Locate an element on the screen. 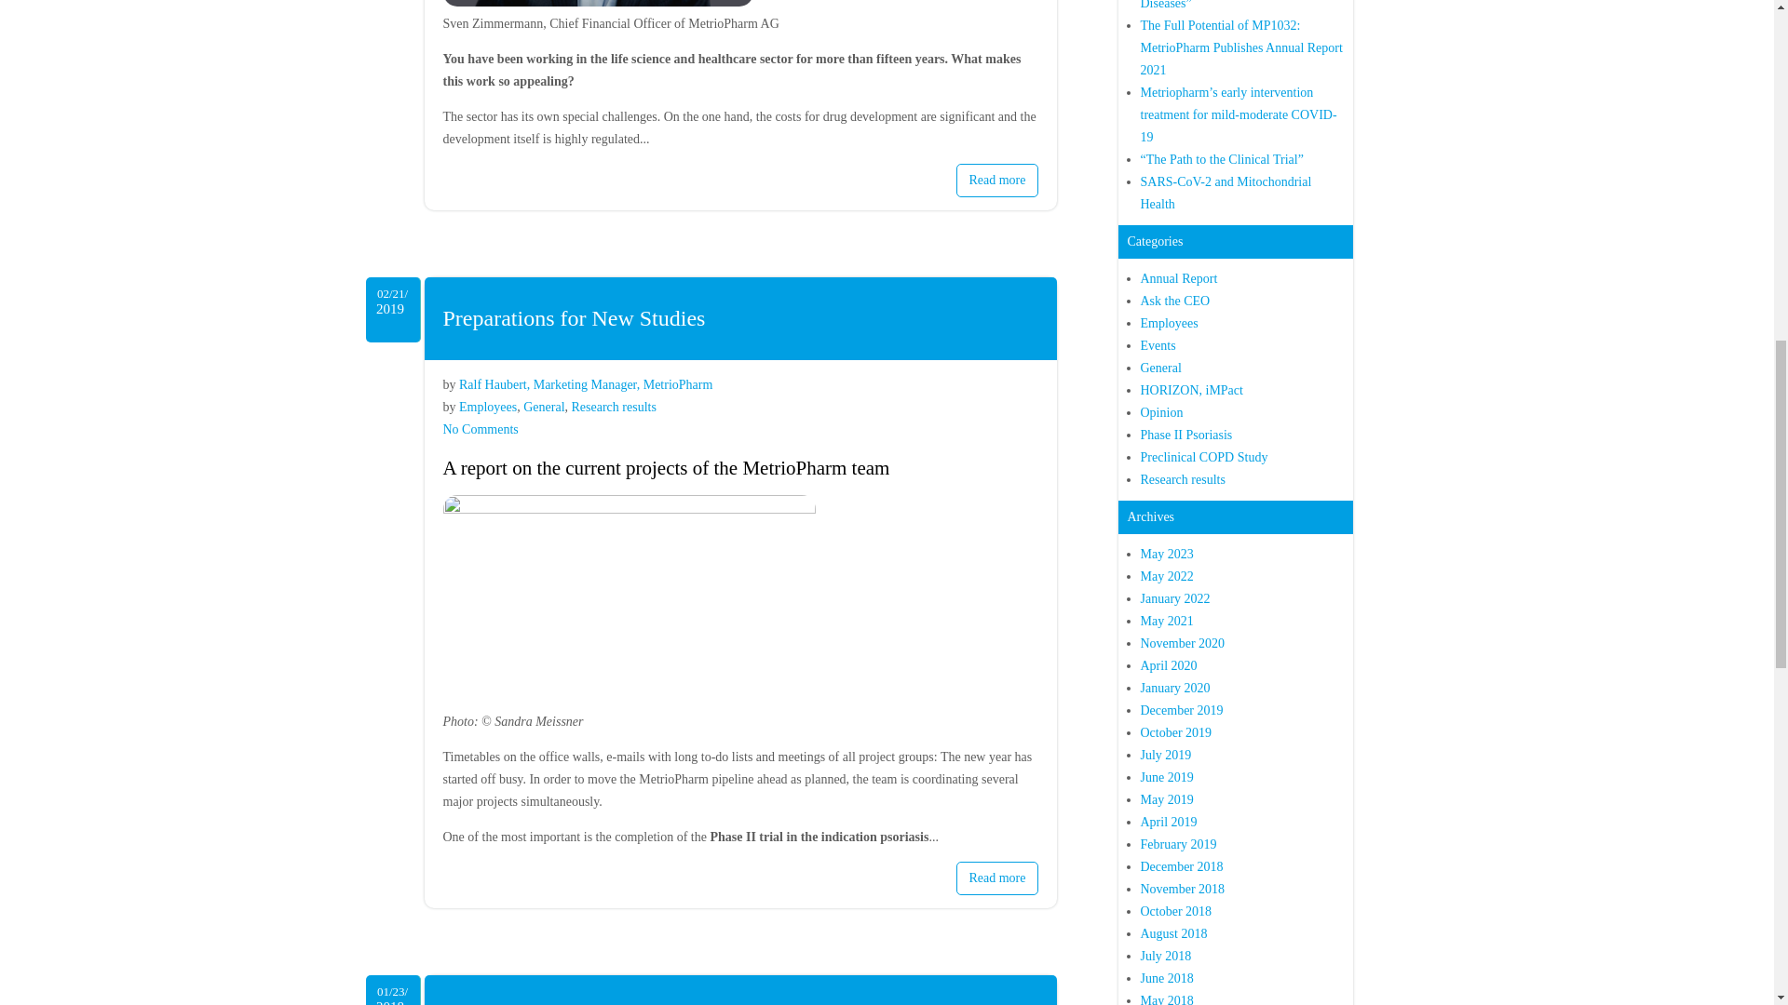  General is located at coordinates (544, 406).